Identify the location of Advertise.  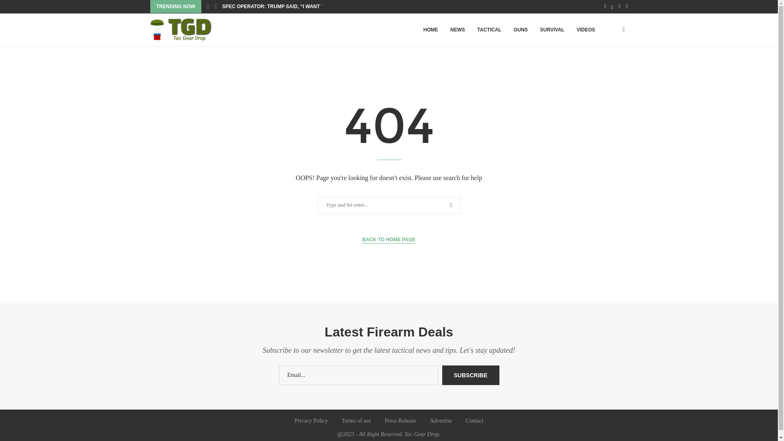
(440, 421).